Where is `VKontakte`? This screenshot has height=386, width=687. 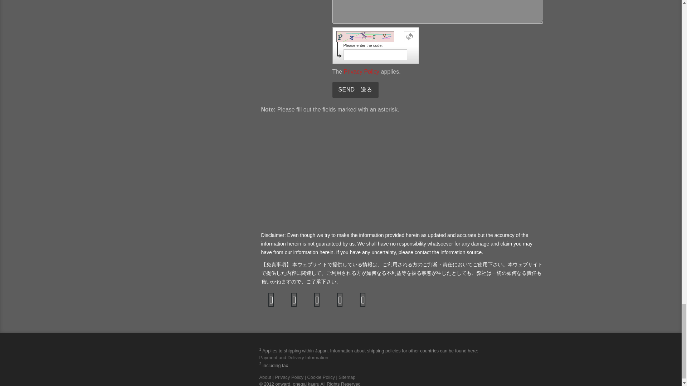 VKontakte is located at coordinates (340, 300).